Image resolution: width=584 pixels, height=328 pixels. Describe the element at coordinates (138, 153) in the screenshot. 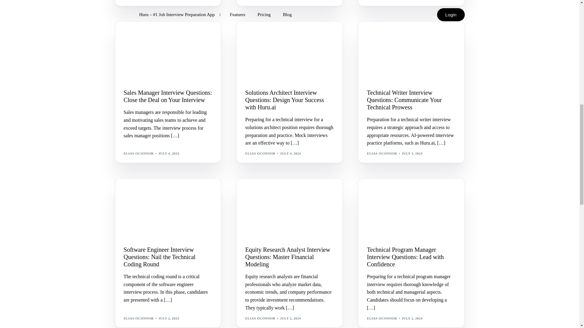

I see `ELIAS OCONNOR` at that location.